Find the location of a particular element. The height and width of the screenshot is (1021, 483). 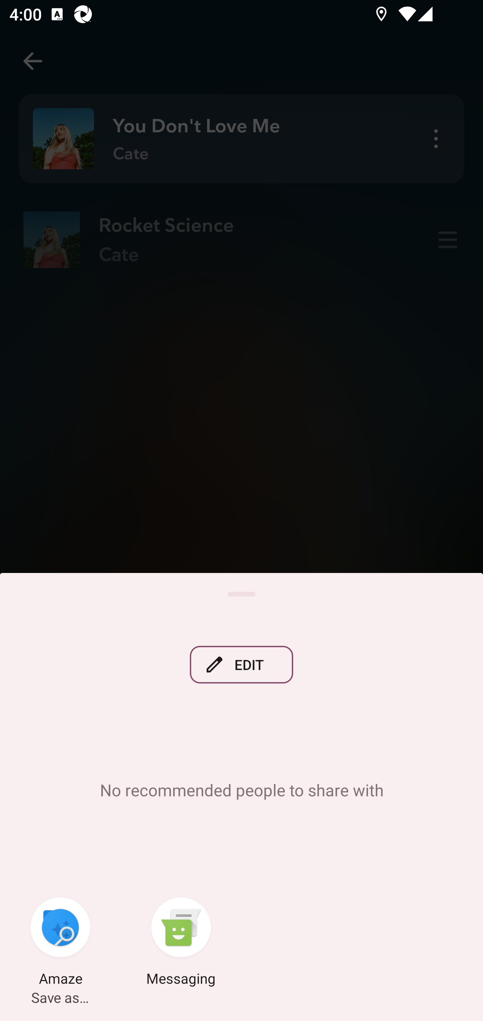

Messaging is located at coordinates (181, 943).